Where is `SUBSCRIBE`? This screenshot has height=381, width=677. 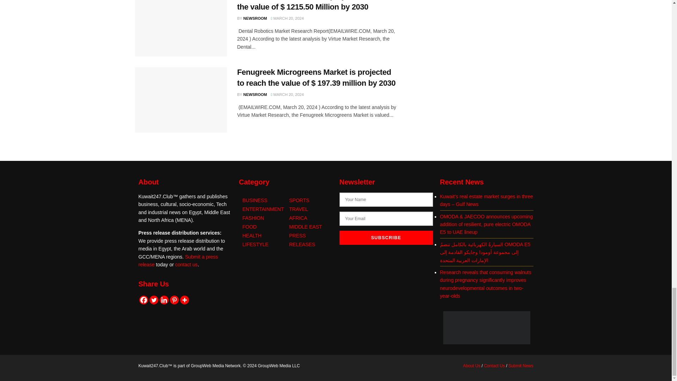 SUBSCRIBE is located at coordinates (386, 238).